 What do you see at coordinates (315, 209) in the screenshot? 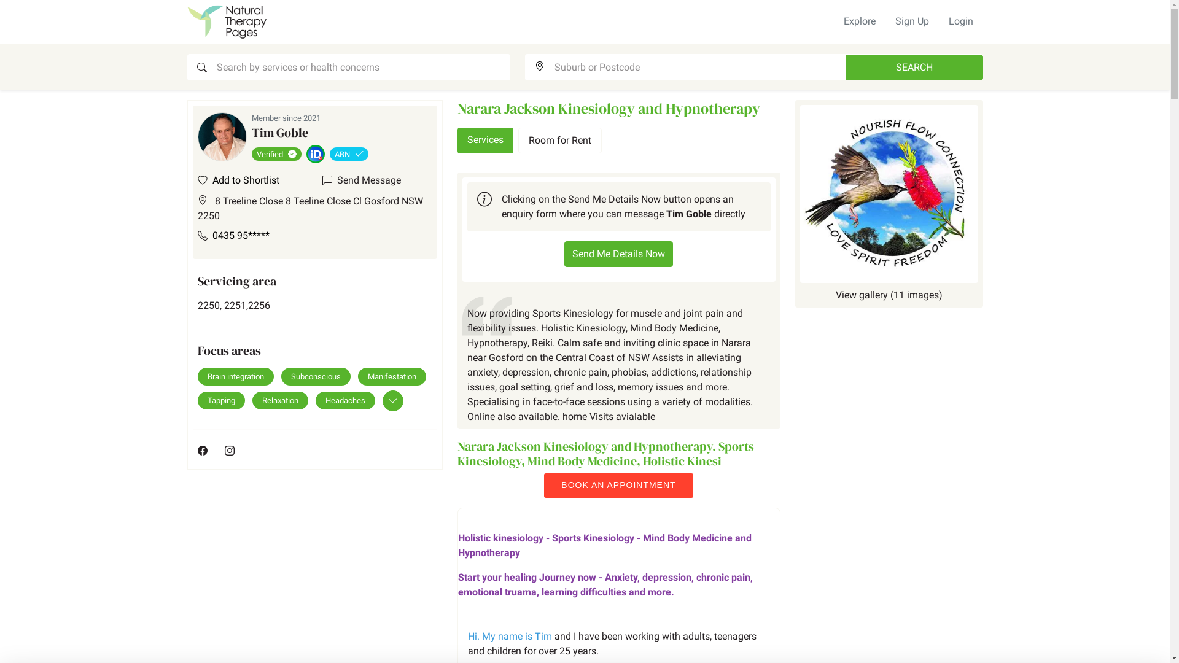
I see `8 Treeline Close 8 Teeline Close Cl Gosford NSW 2250` at bounding box center [315, 209].